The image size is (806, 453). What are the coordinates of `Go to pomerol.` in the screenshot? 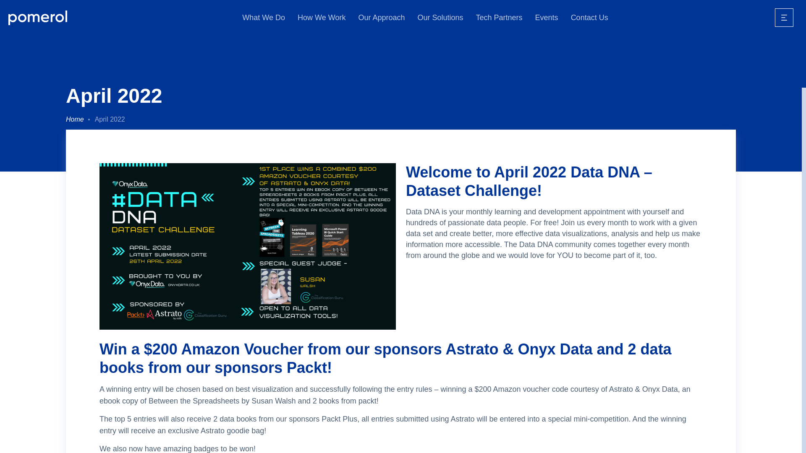 It's located at (75, 120).